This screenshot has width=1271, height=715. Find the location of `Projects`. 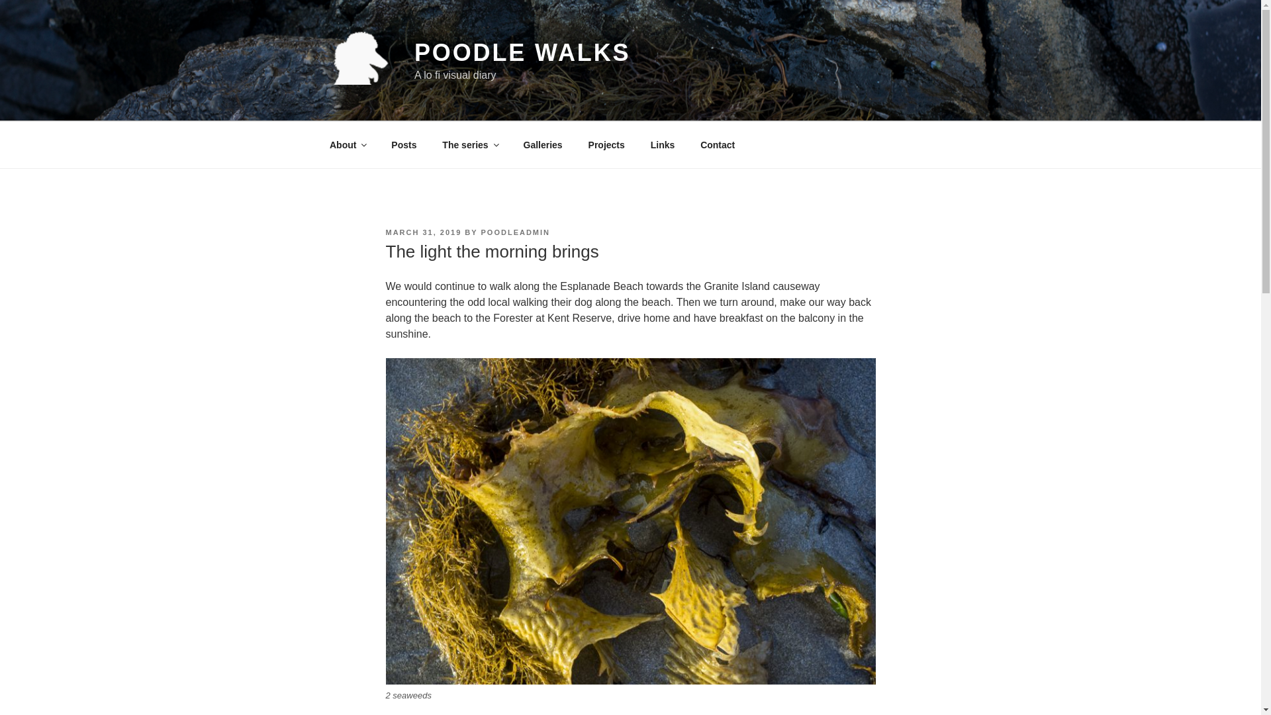

Projects is located at coordinates (606, 144).